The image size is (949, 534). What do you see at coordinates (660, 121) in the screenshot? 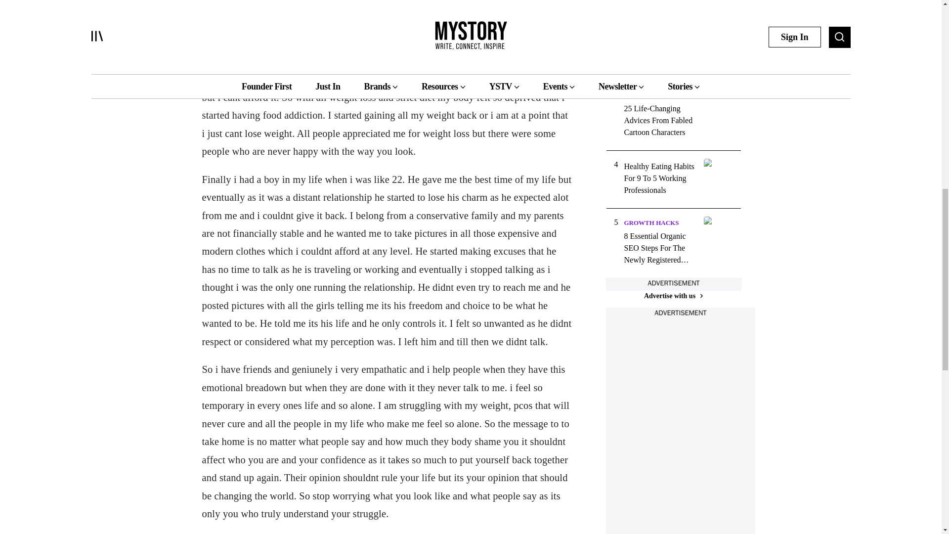
I see `25 Life-Changing Advices From Fabled Cartoon Characters` at bounding box center [660, 121].